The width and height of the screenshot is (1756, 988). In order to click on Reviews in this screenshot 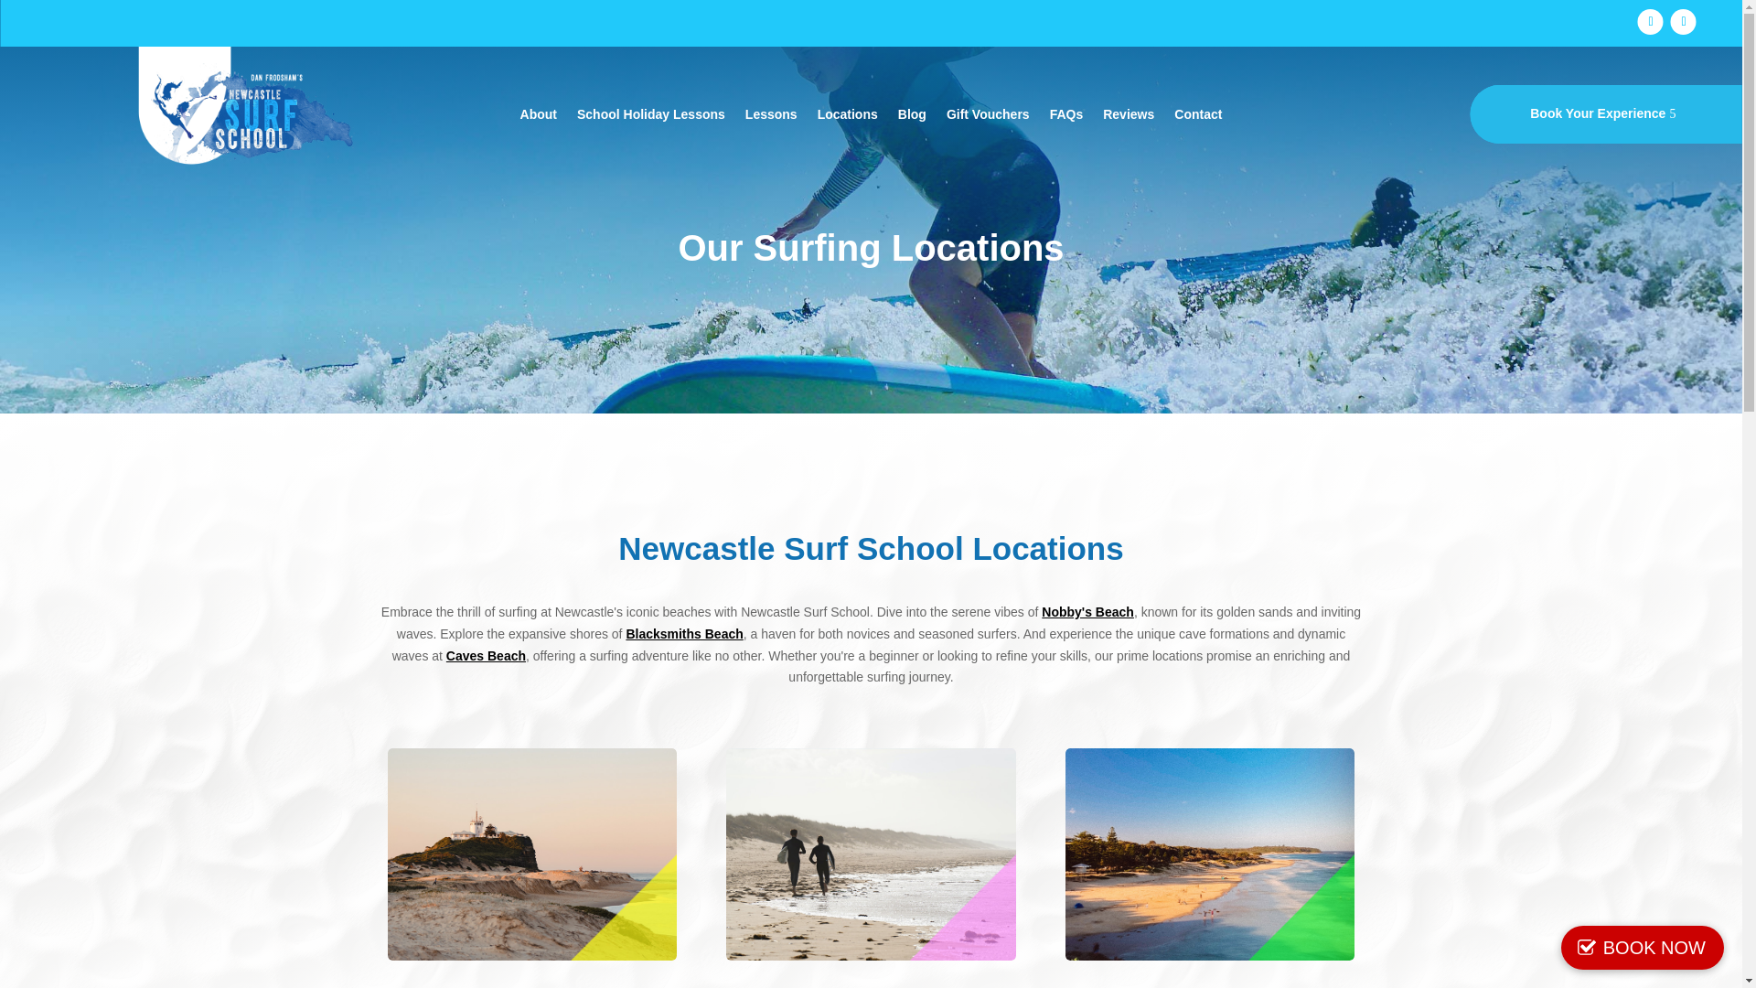, I will do `click(1128, 117)`.